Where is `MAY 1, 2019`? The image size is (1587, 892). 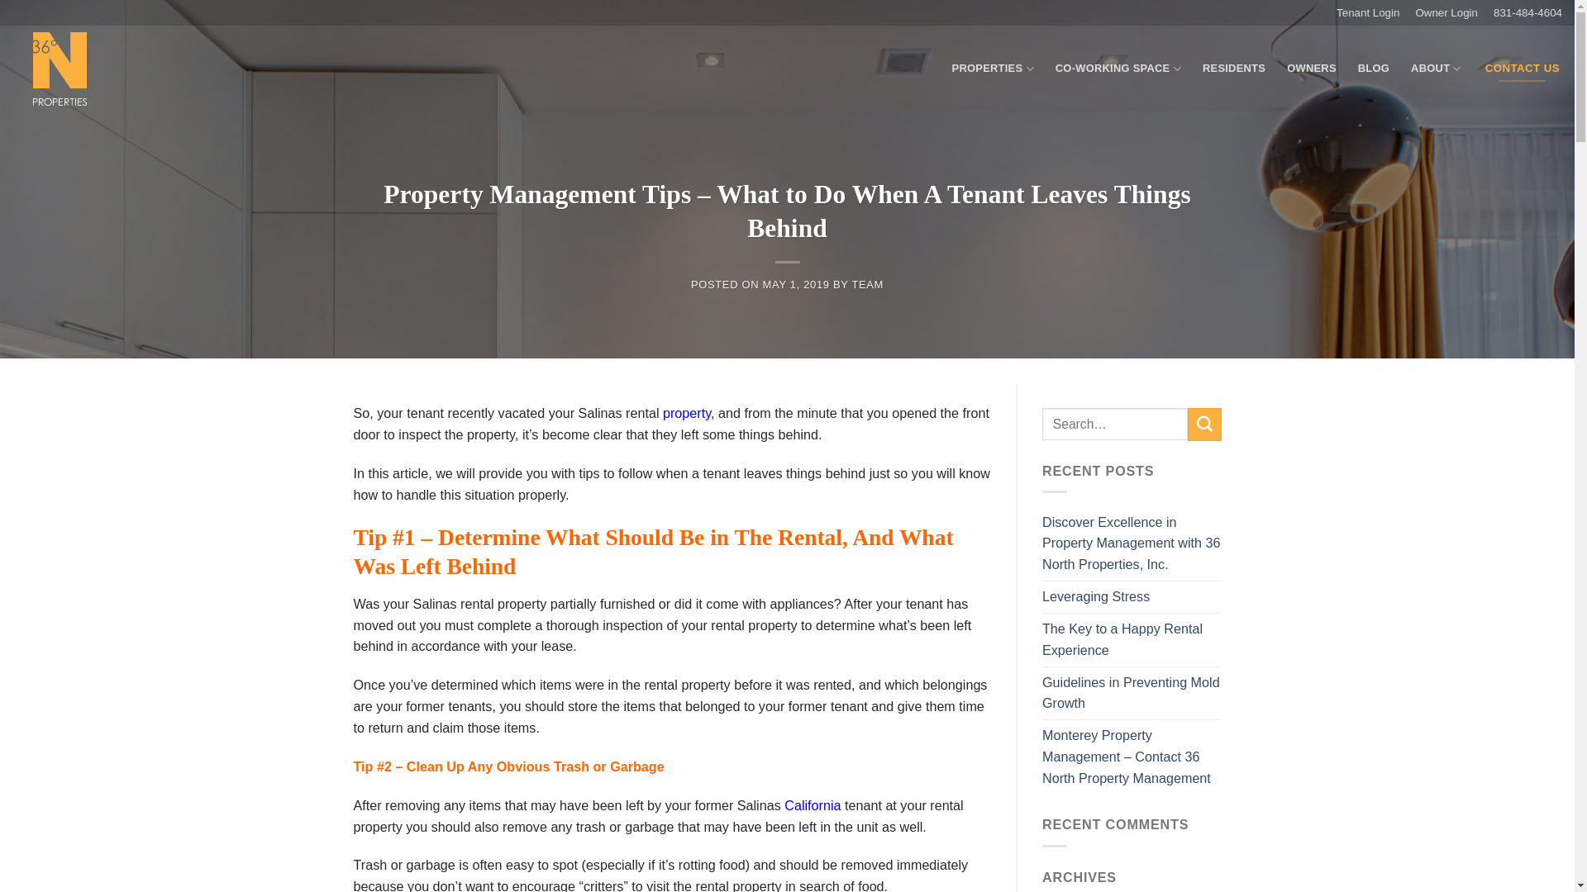
MAY 1, 2019 is located at coordinates (797, 284).